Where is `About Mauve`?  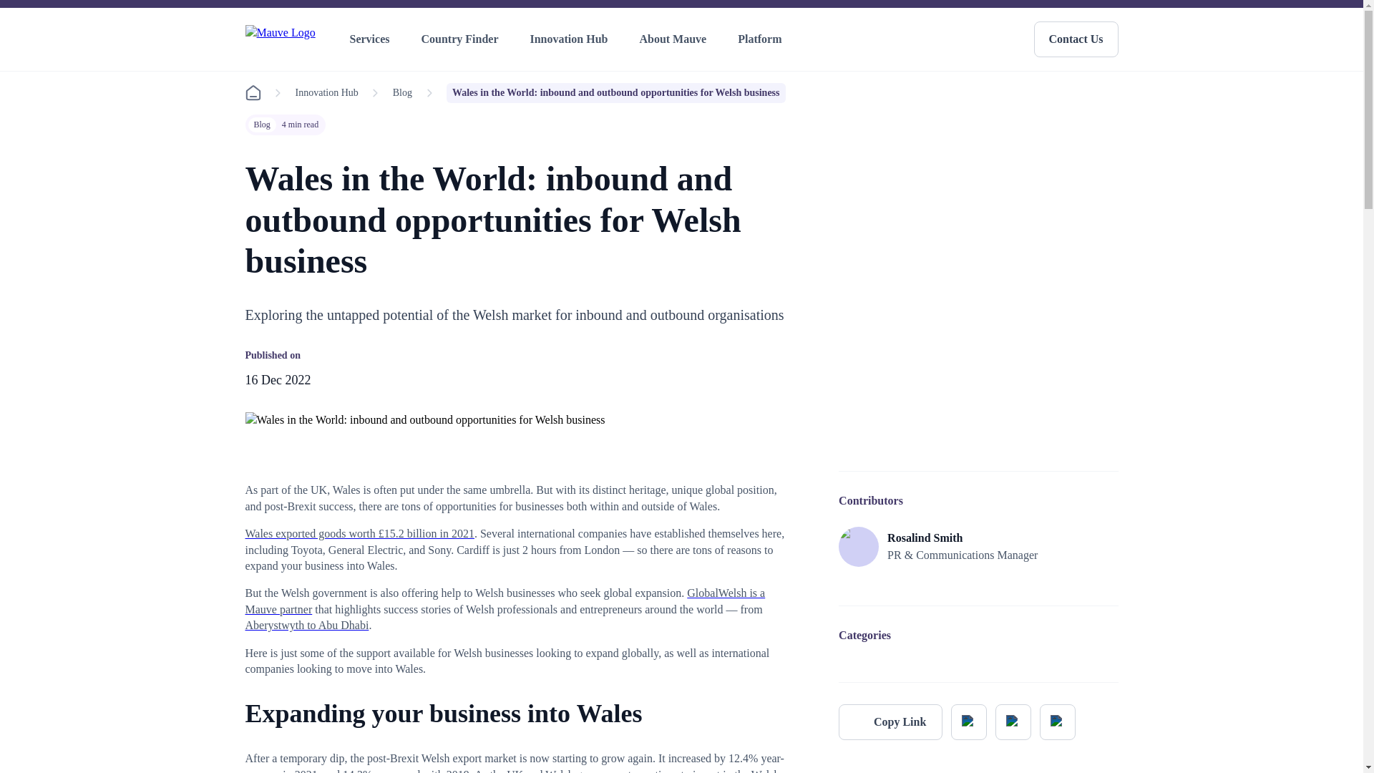
About Mauve is located at coordinates (676, 39).